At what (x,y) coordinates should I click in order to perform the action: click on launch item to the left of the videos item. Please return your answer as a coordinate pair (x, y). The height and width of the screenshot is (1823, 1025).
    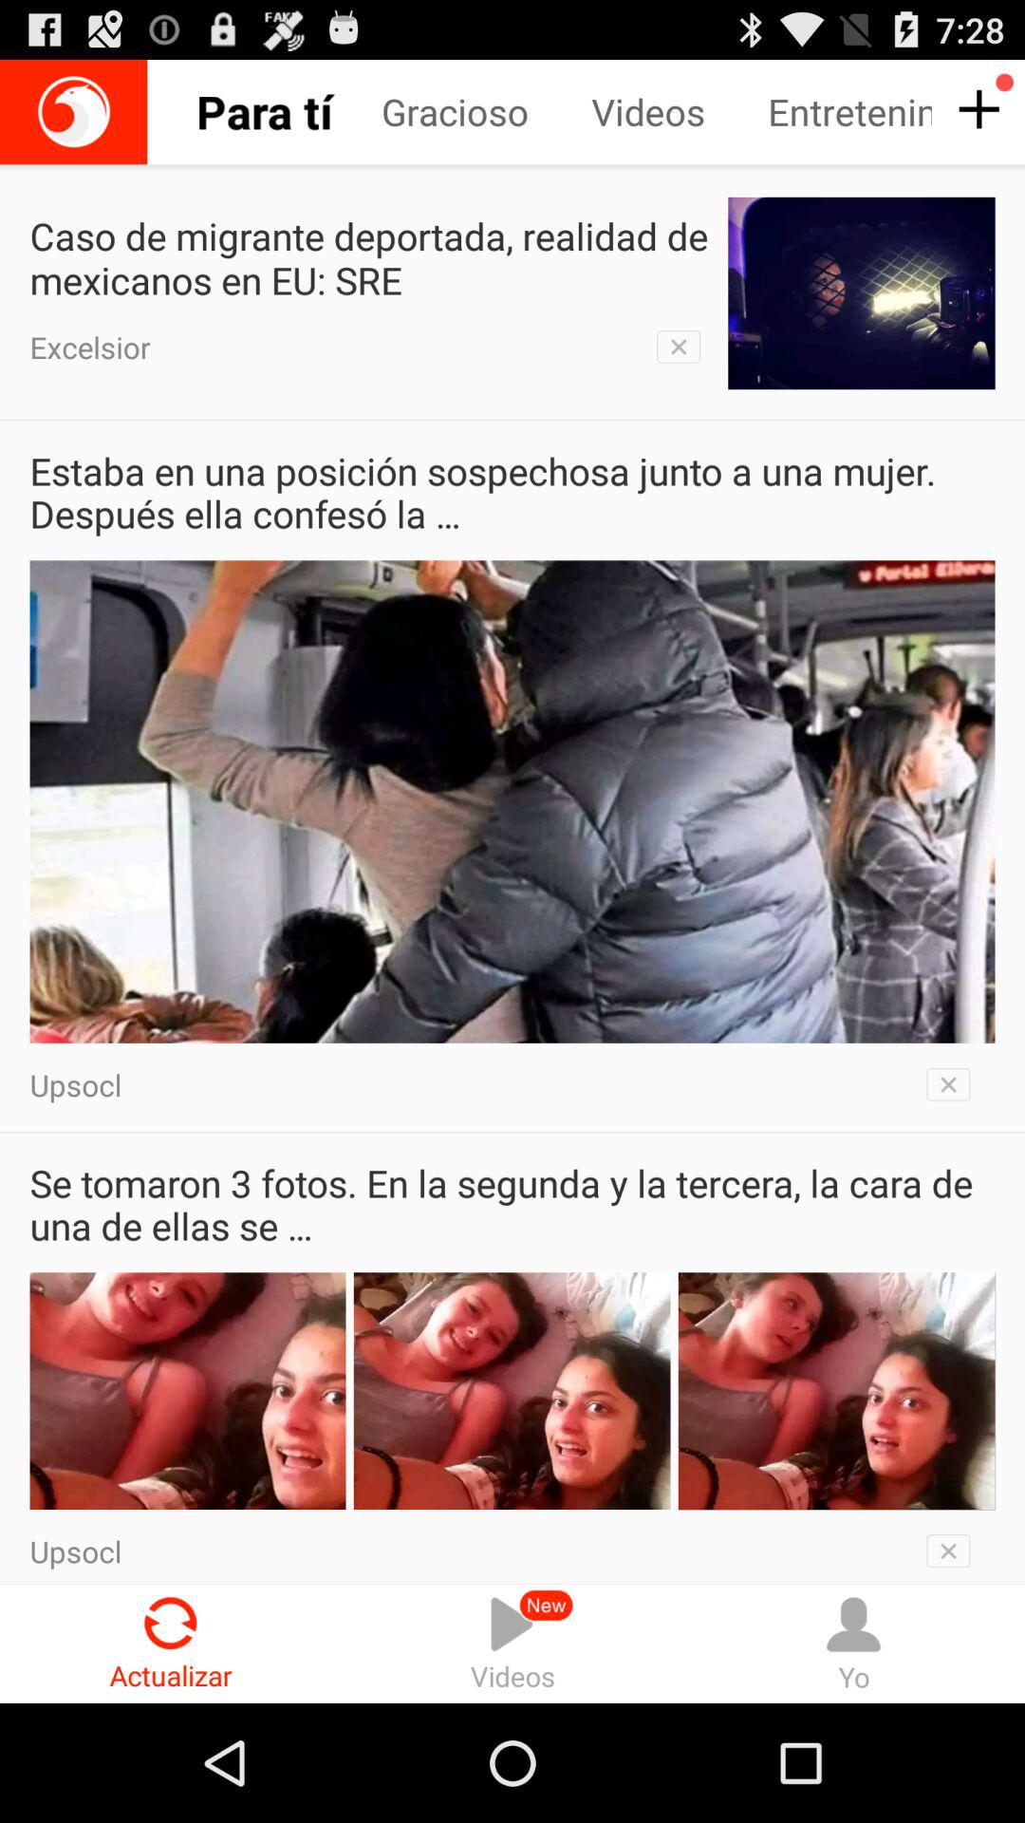
    Looking at the image, I should click on (279, 112).